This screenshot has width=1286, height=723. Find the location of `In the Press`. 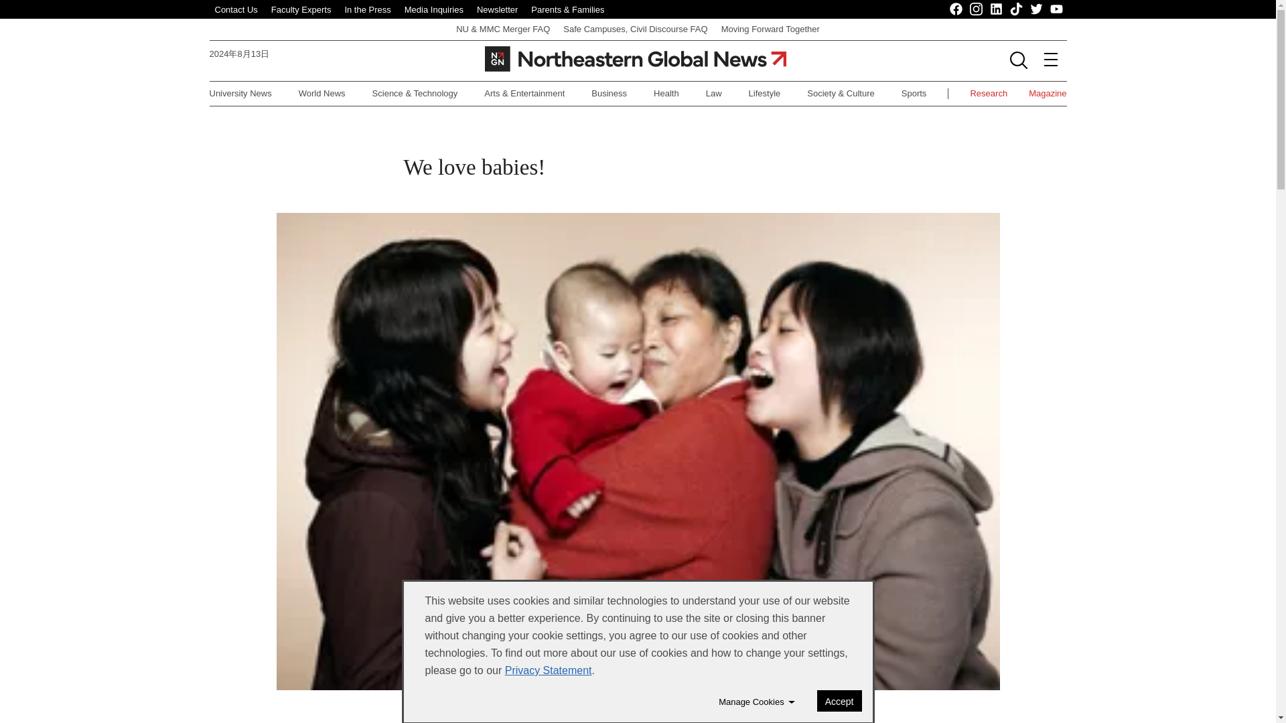

In the Press is located at coordinates (367, 9).